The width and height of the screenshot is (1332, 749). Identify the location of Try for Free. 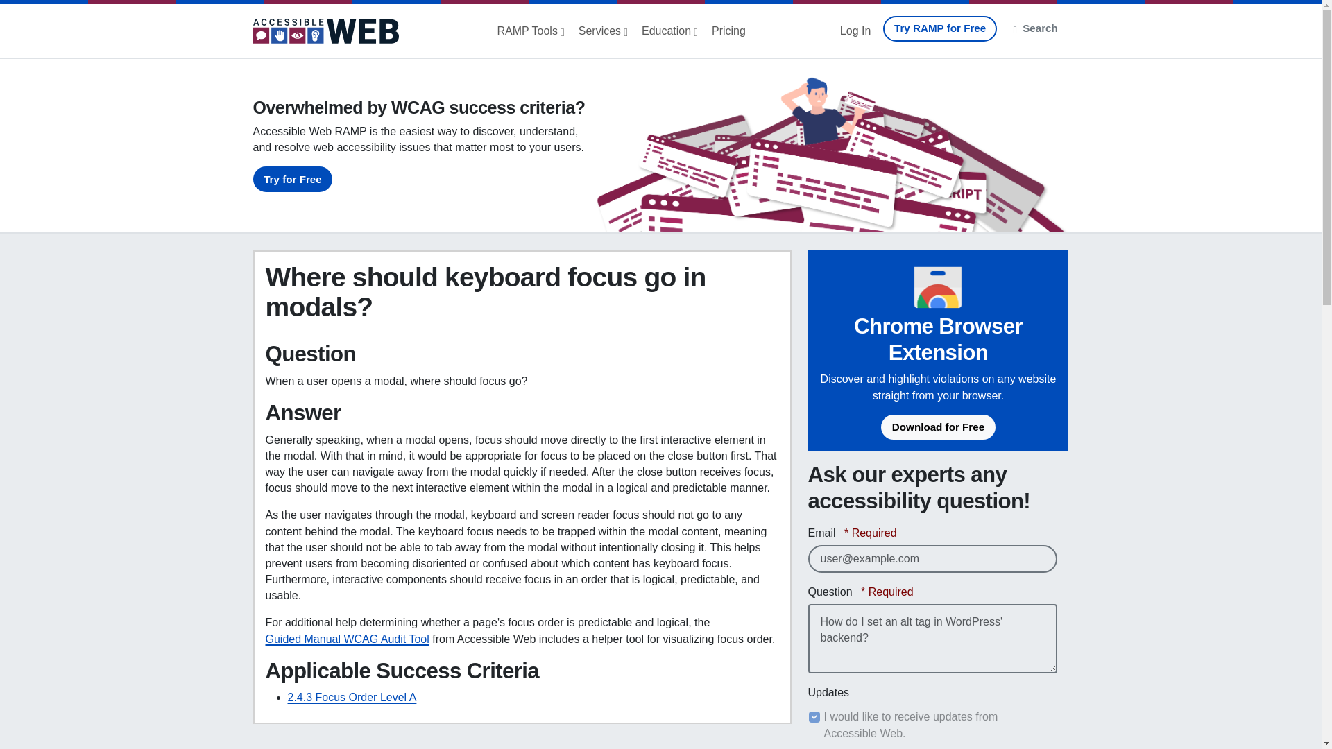
(292, 179).